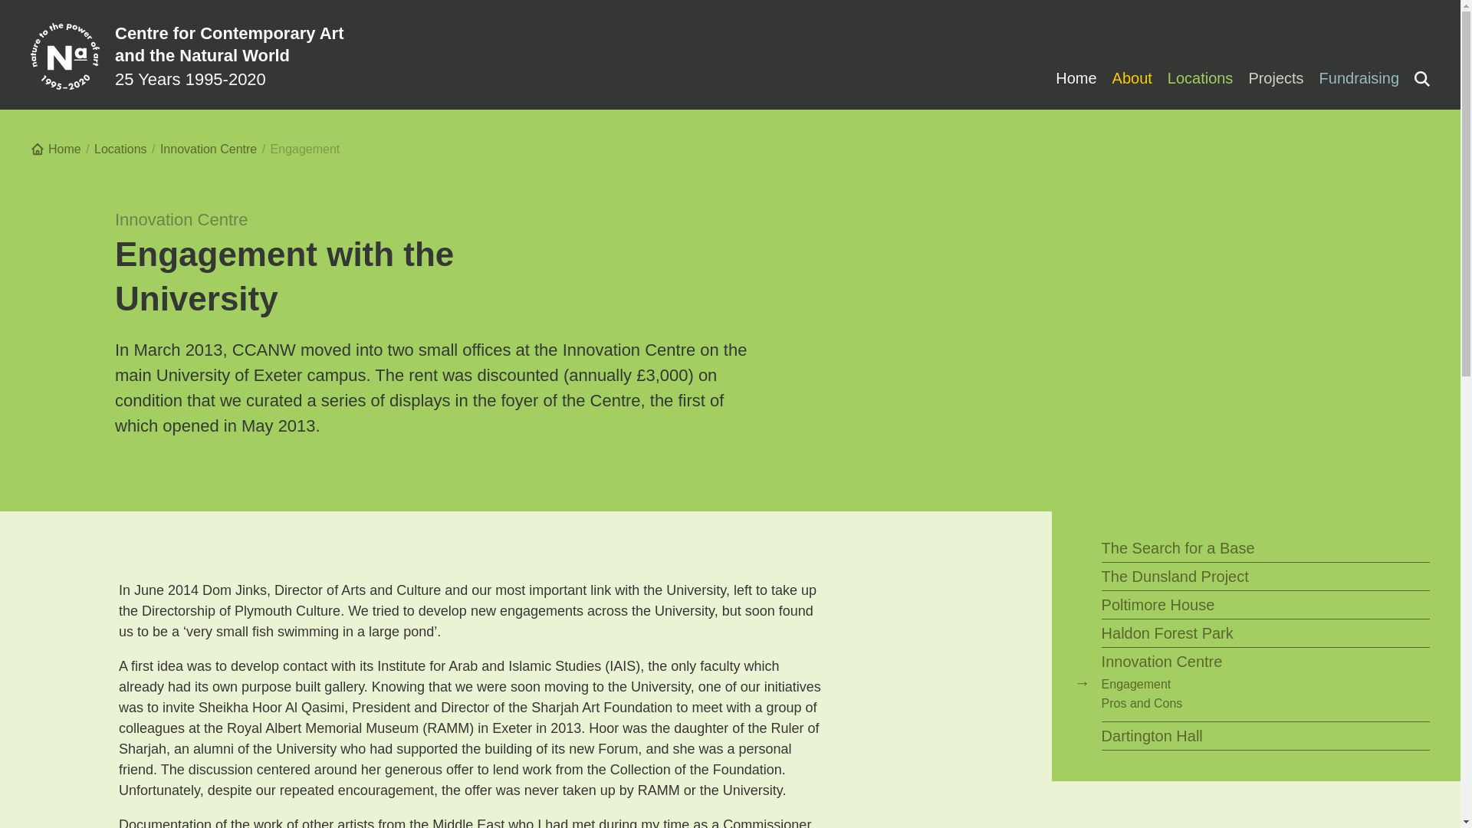 The height and width of the screenshot is (828, 1472). Describe the element at coordinates (1355, 78) in the screenshot. I see `Fundraising` at that location.